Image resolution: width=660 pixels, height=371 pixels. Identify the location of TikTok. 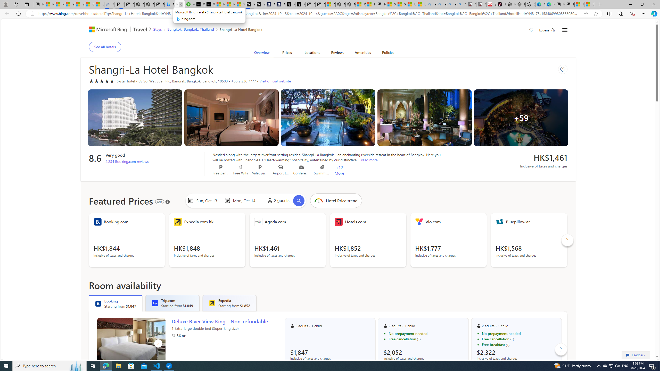
(501, 4).